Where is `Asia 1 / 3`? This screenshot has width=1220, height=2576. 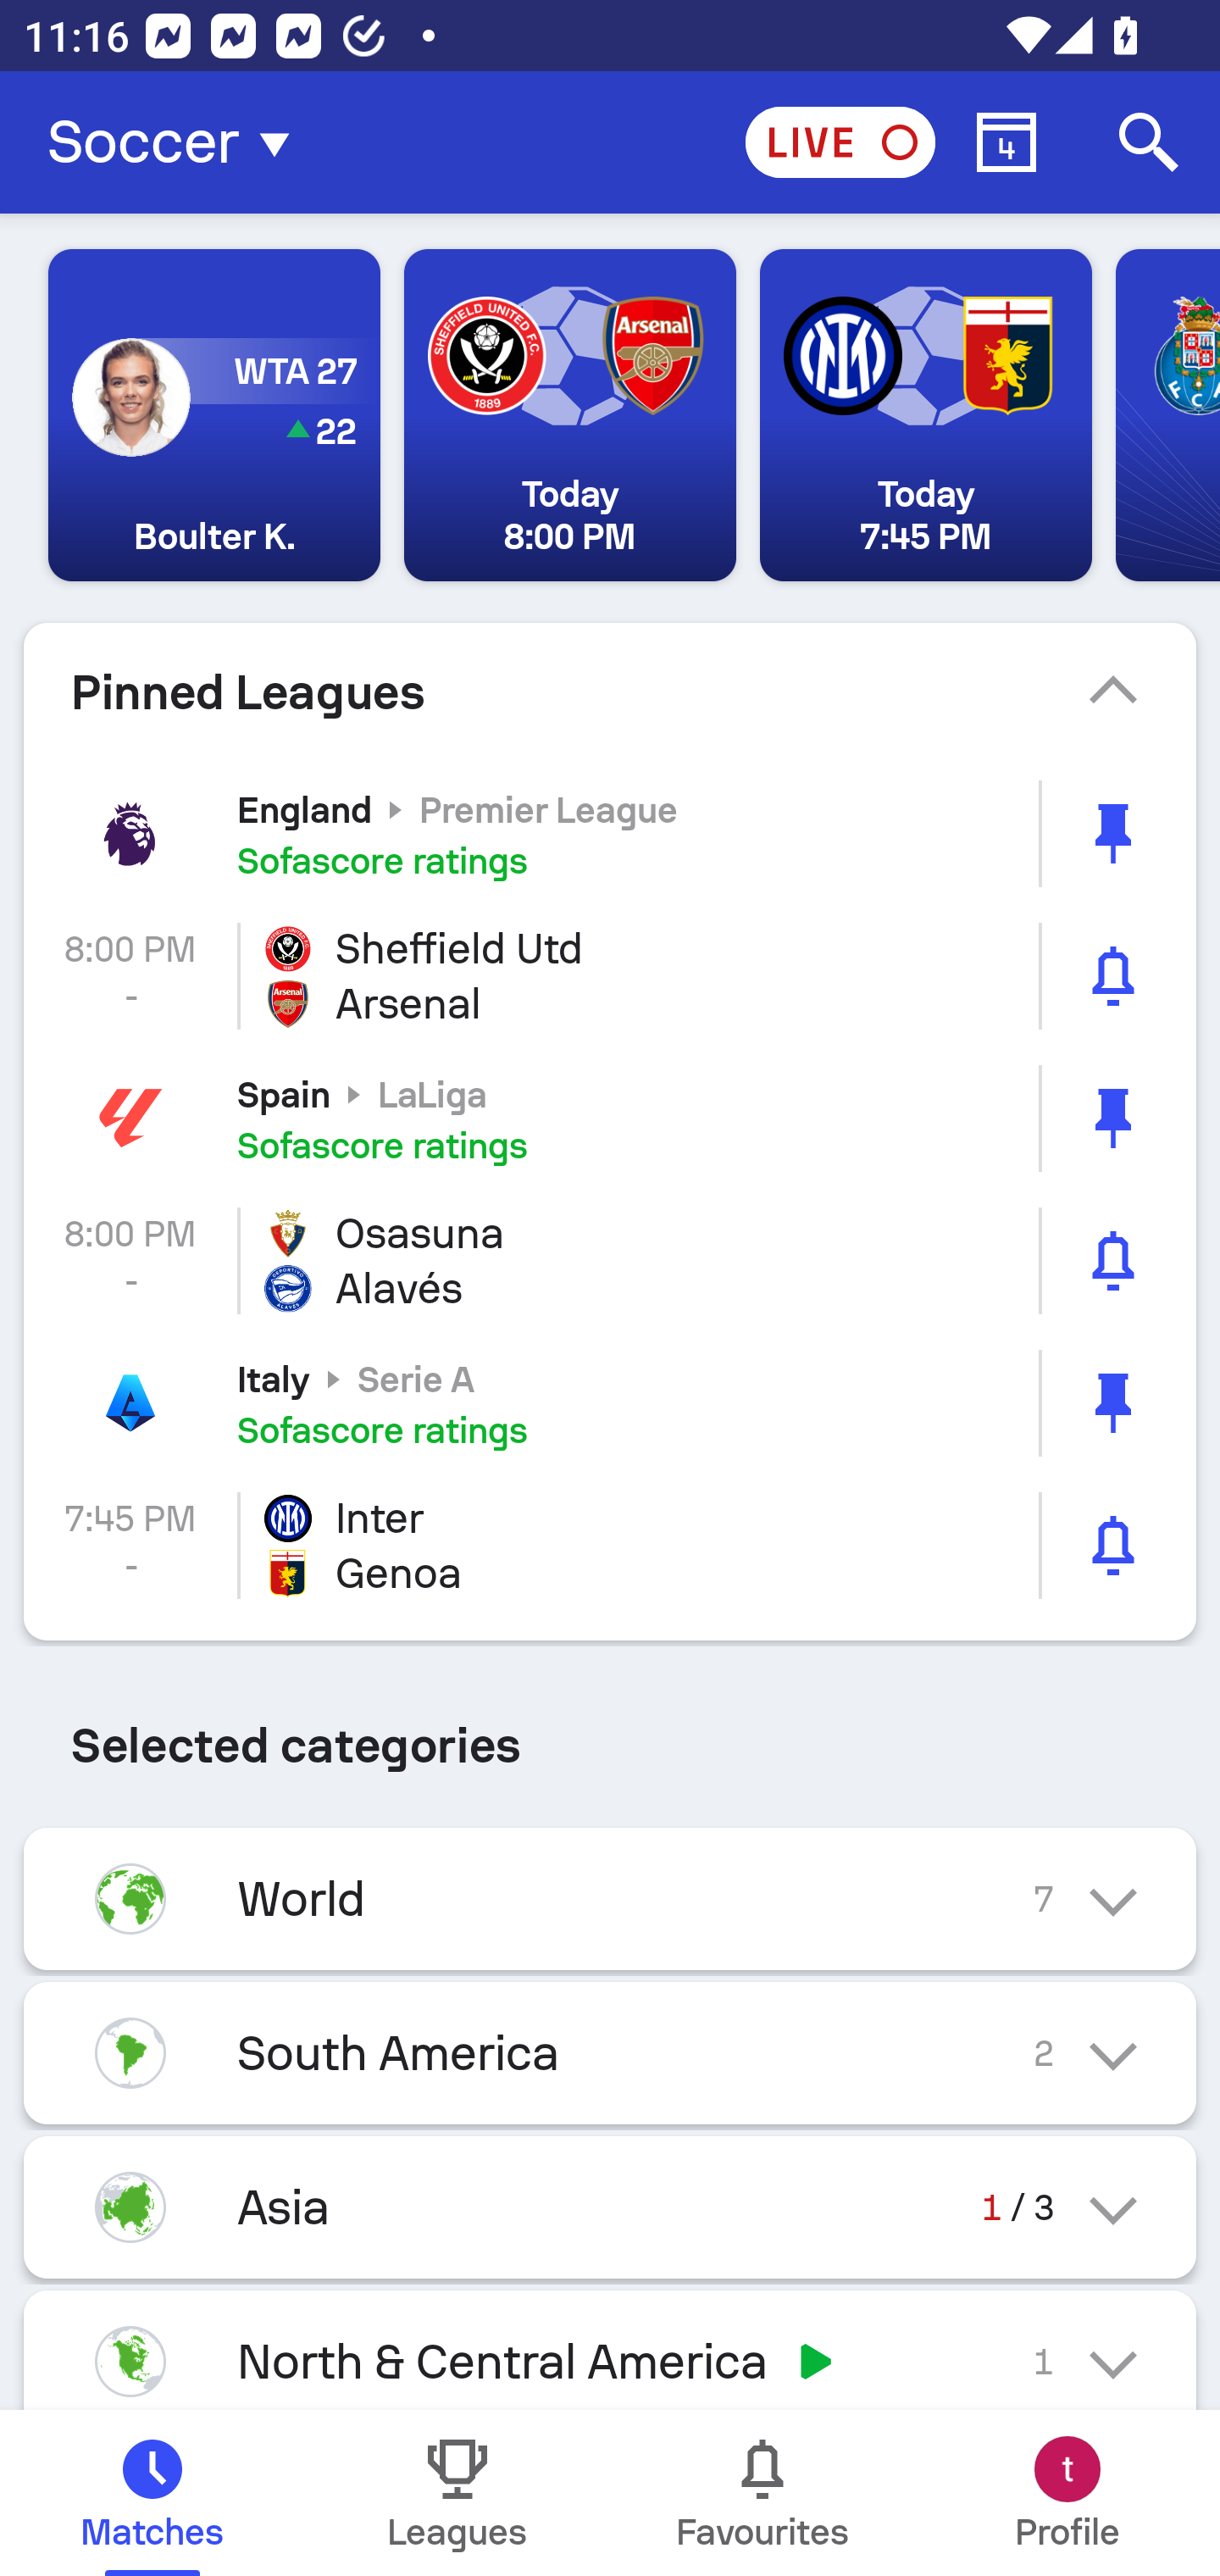 Asia 1 / 3 is located at coordinates (610, 2207).